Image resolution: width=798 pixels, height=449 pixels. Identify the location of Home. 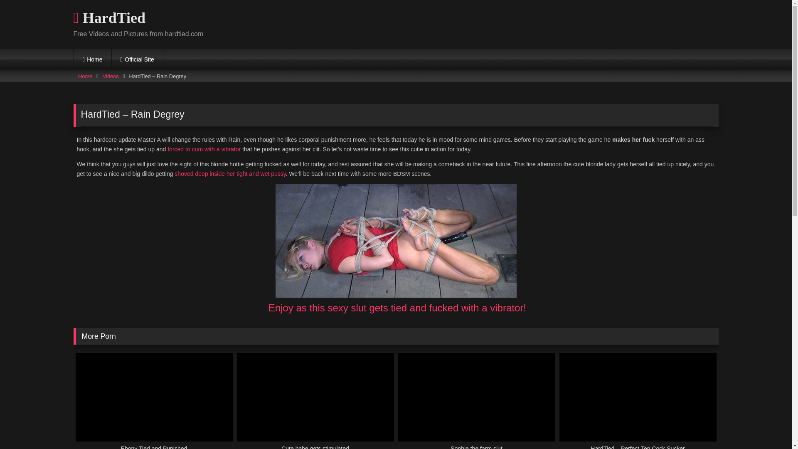
(85, 76).